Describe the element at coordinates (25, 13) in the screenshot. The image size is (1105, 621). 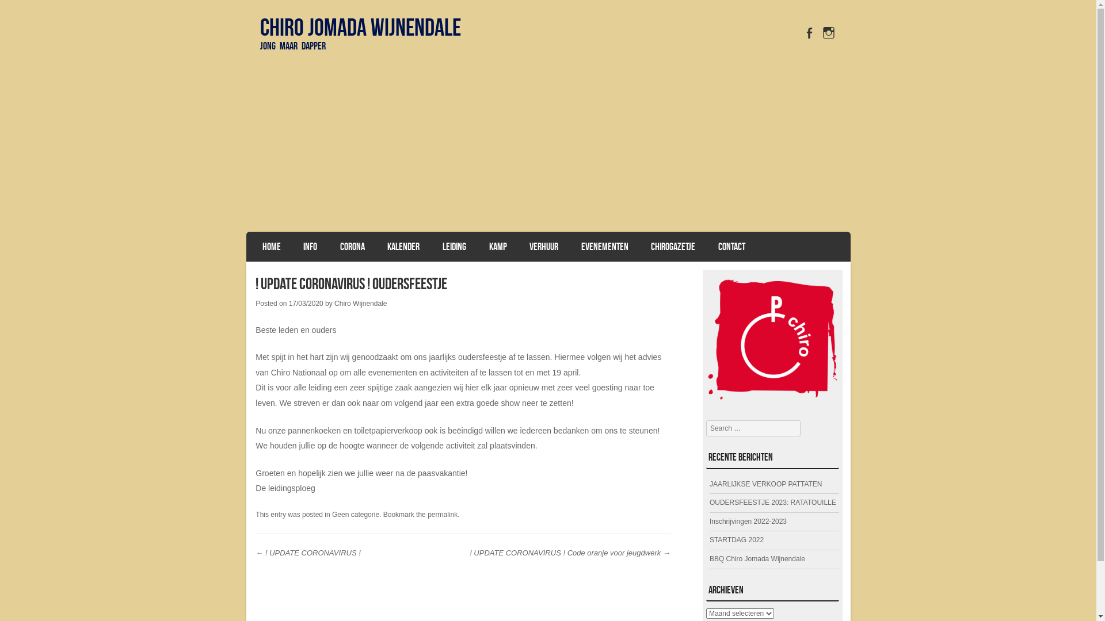
I see `Search` at that location.